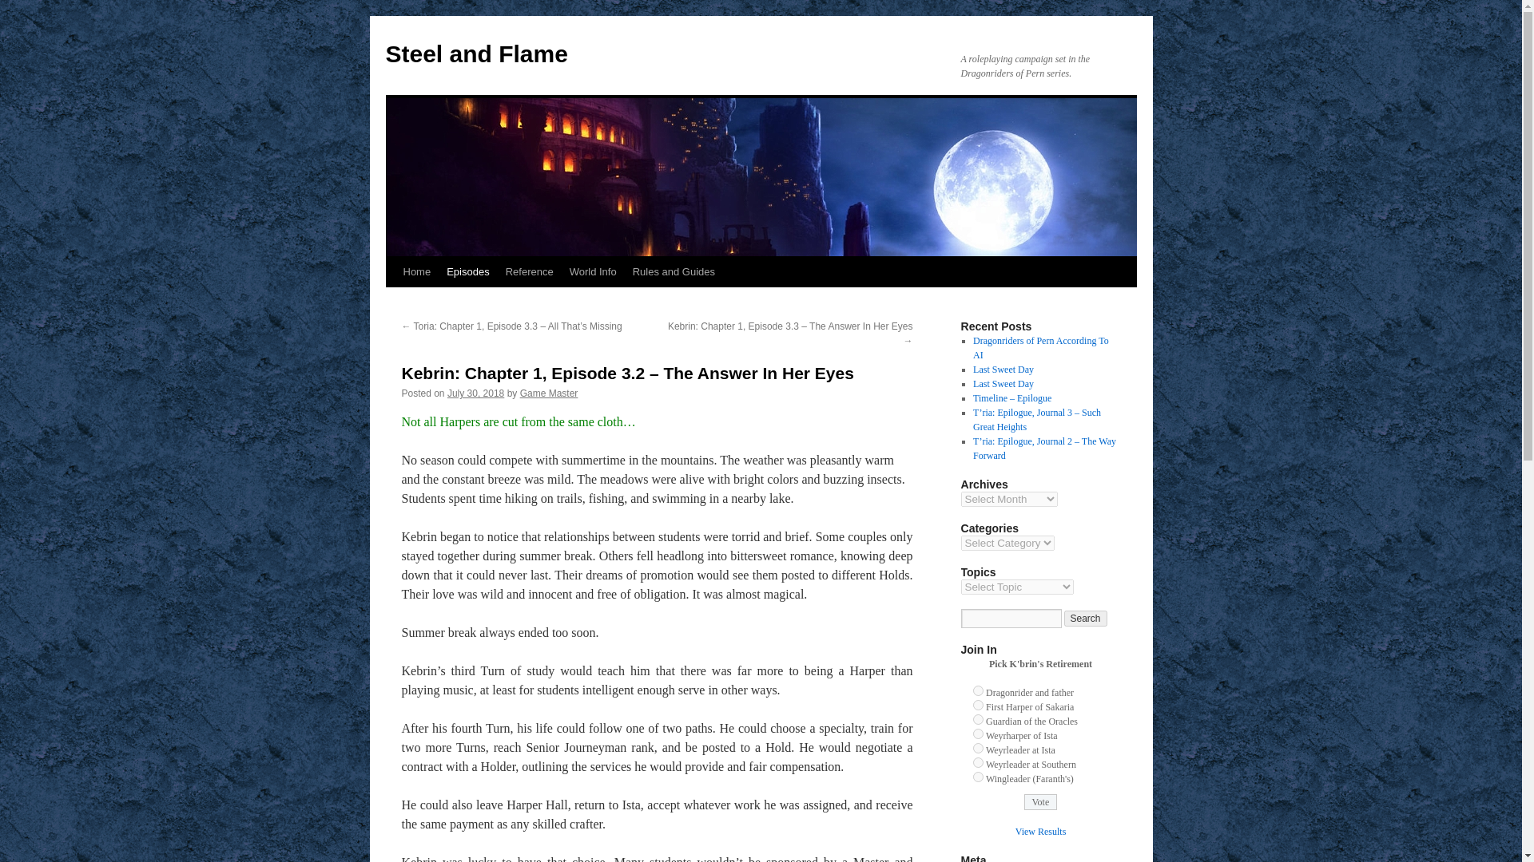 The image size is (1534, 862). What do you see at coordinates (468, 271) in the screenshot?
I see `Episodes` at bounding box center [468, 271].